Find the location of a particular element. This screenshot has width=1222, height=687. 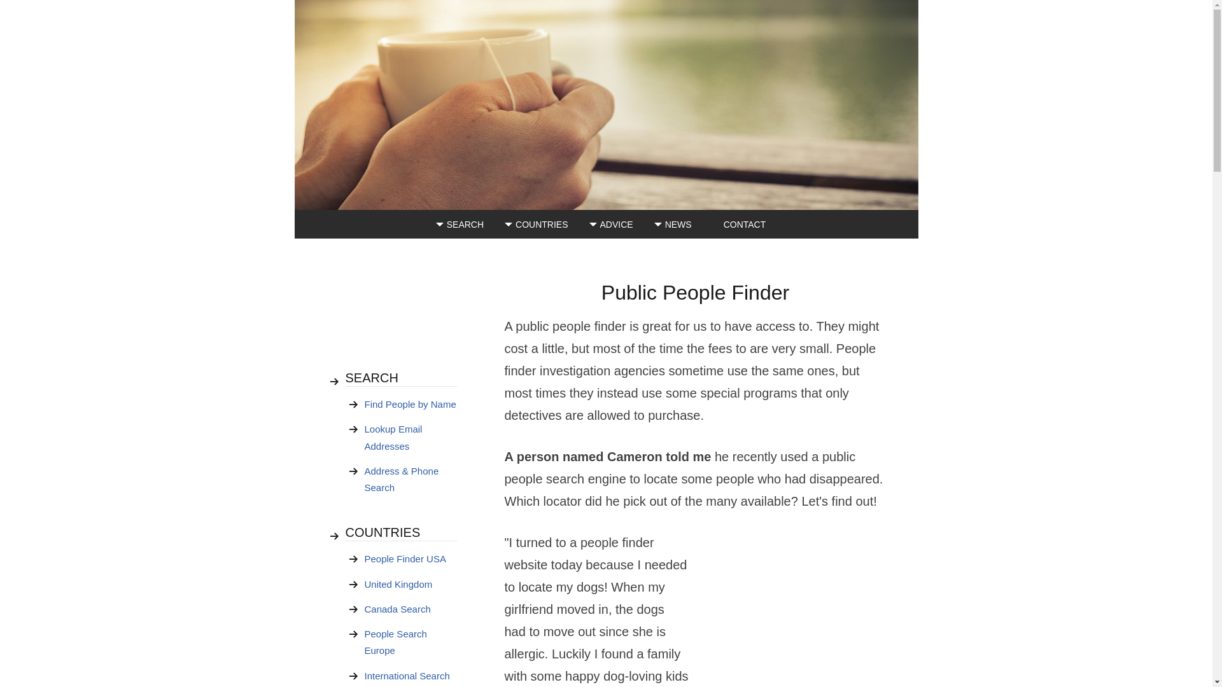

United Kingdom is located at coordinates (410, 584).